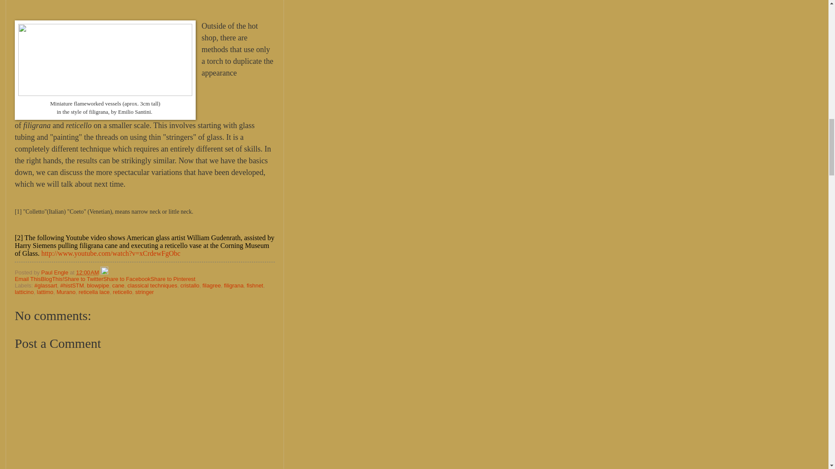 The height and width of the screenshot is (469, 835). What do you see at coordinates (212, 286) in the screenshot?
I see `filagree` at bounding box center [212, 286].